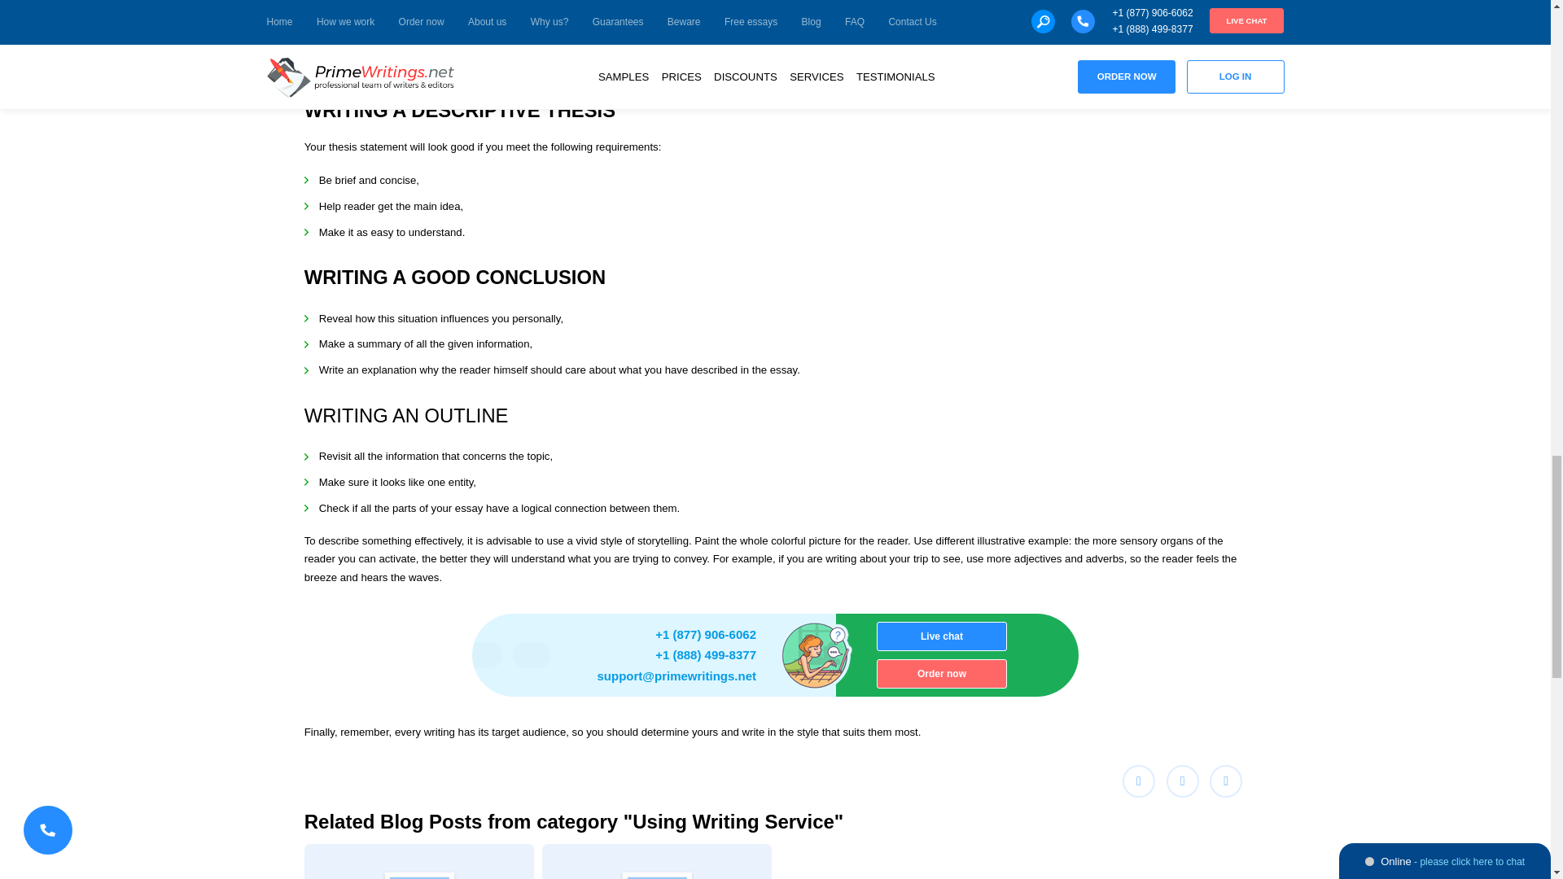 The height and width of the screenshot is (879, 1563). Describe the element at coordinates (1182, 781) in the screenshot. I see `Share on Twitter` at that location.